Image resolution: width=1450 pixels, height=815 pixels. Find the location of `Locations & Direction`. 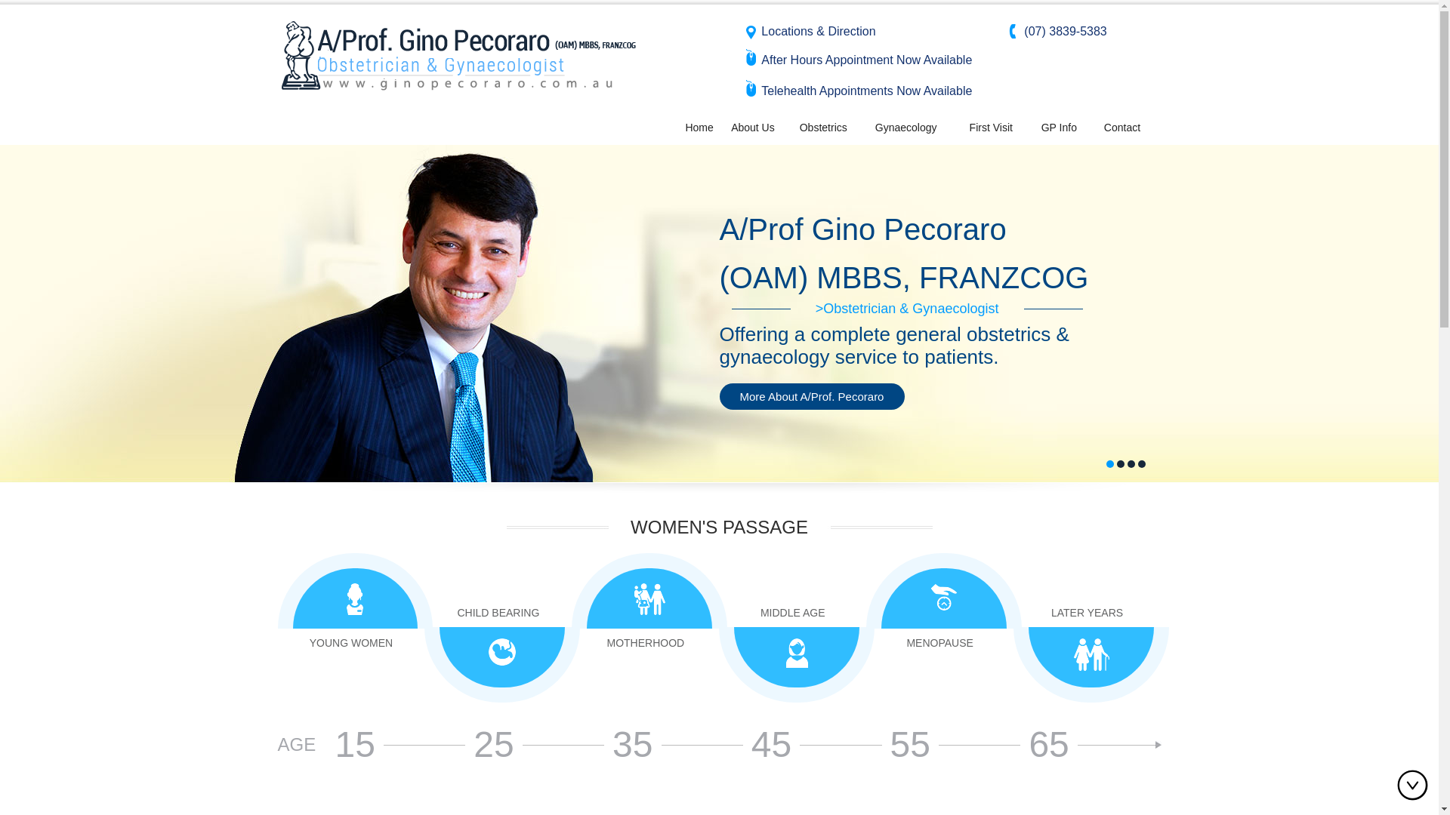

Locations & Direction is located at coordinates (819, 32).